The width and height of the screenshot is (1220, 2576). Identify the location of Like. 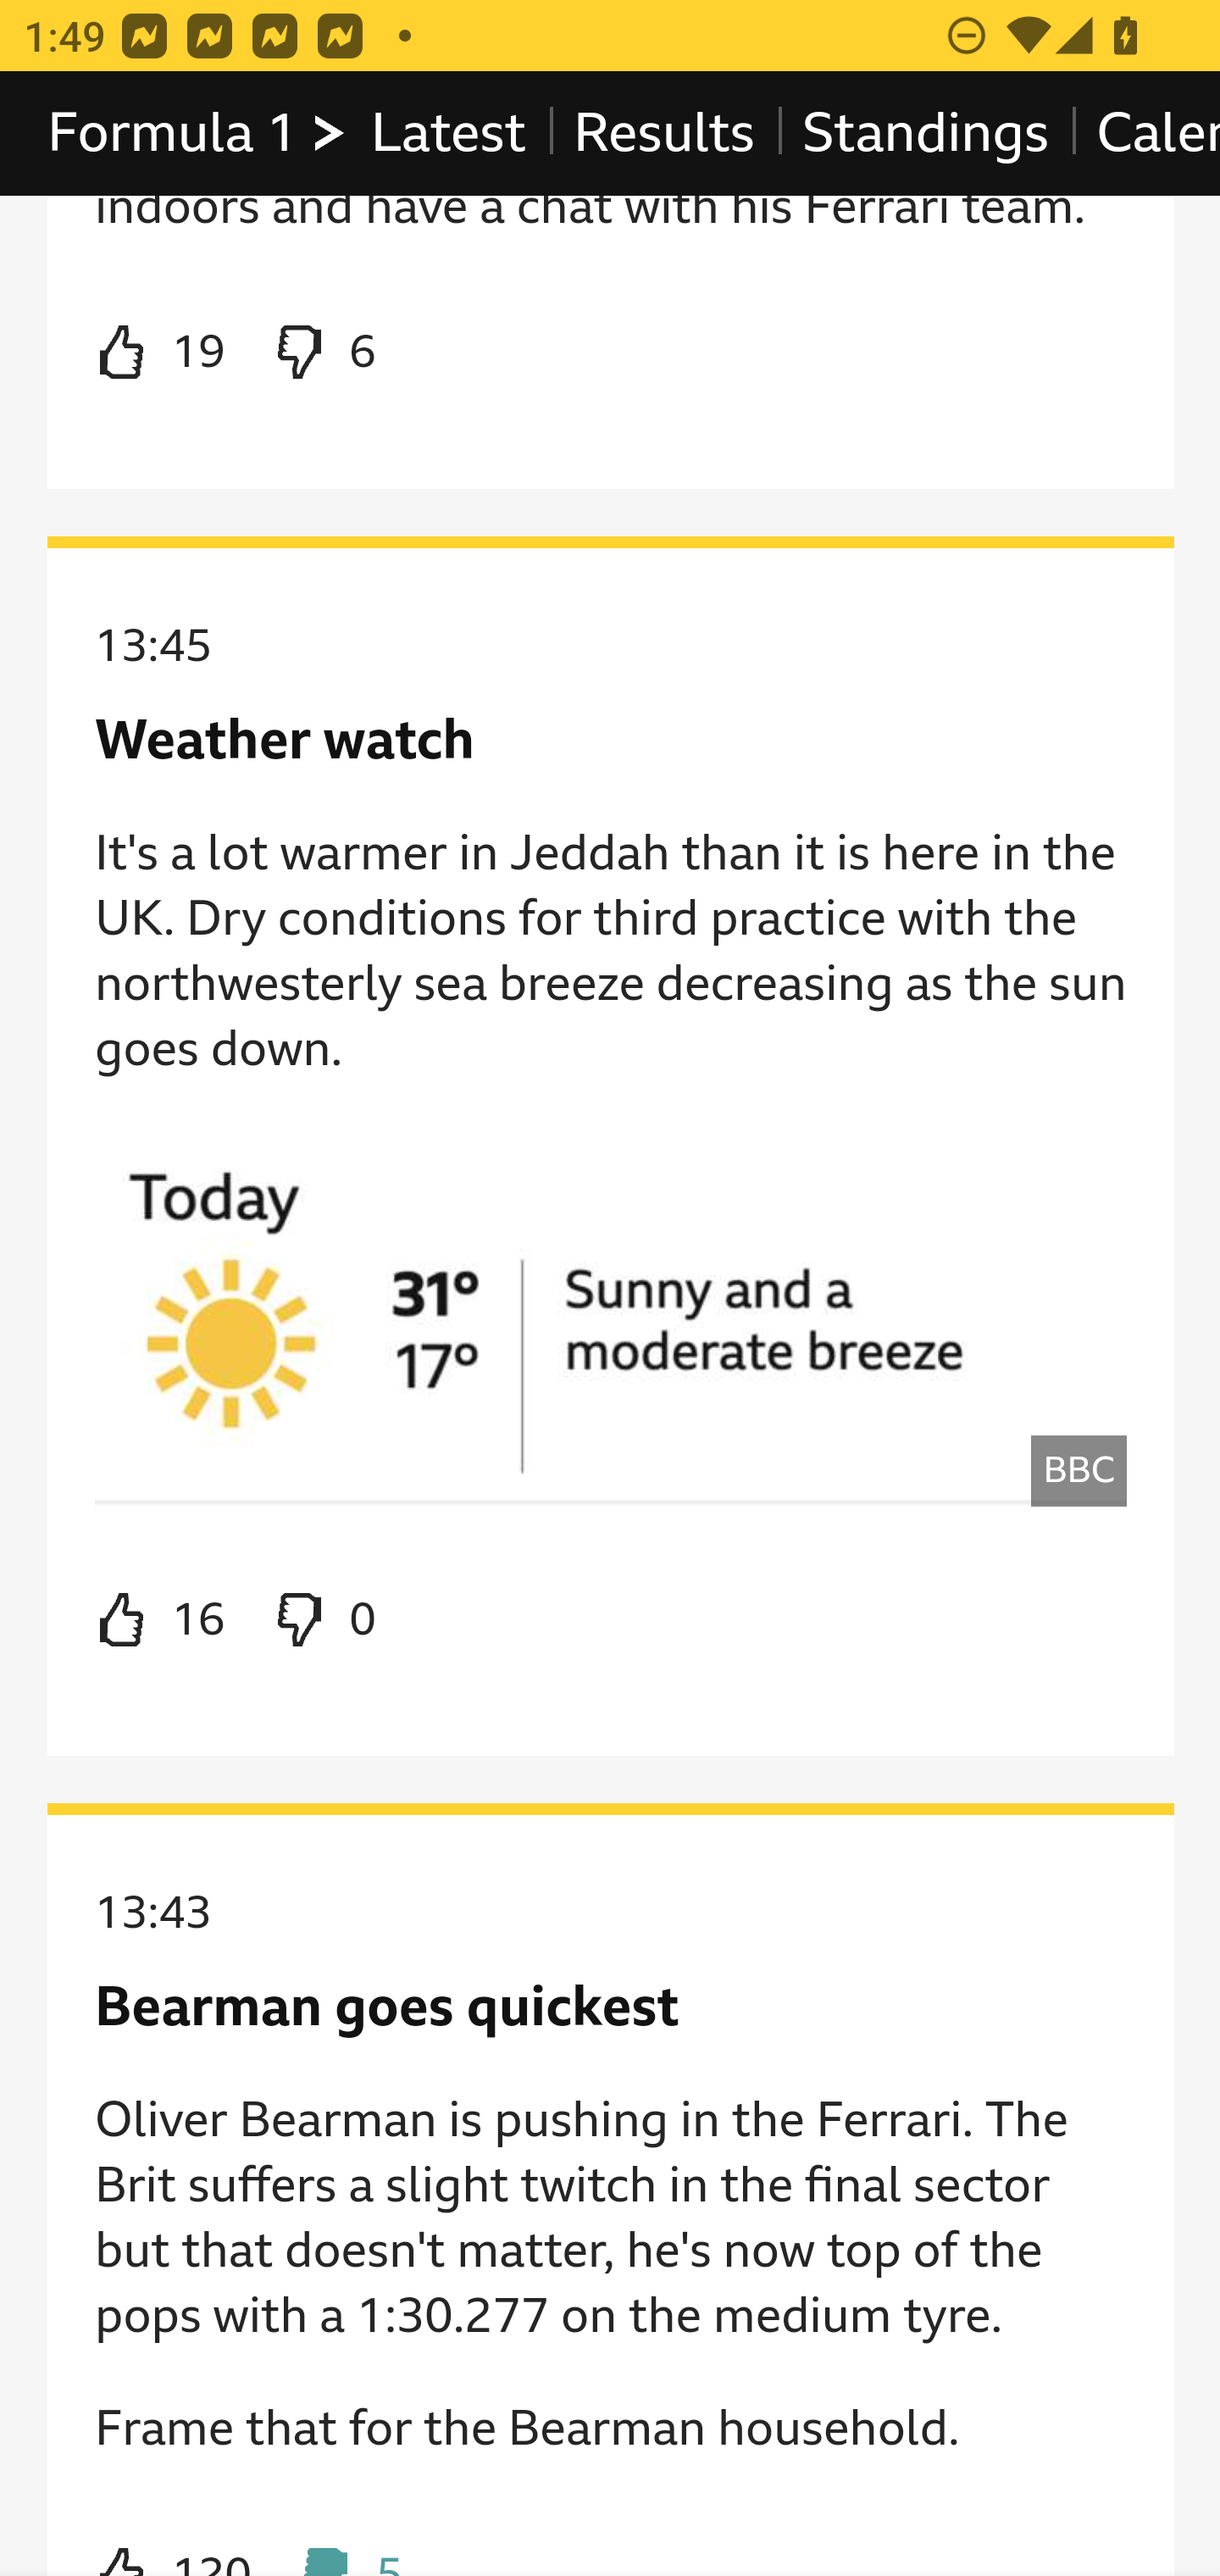
(160, 1620).